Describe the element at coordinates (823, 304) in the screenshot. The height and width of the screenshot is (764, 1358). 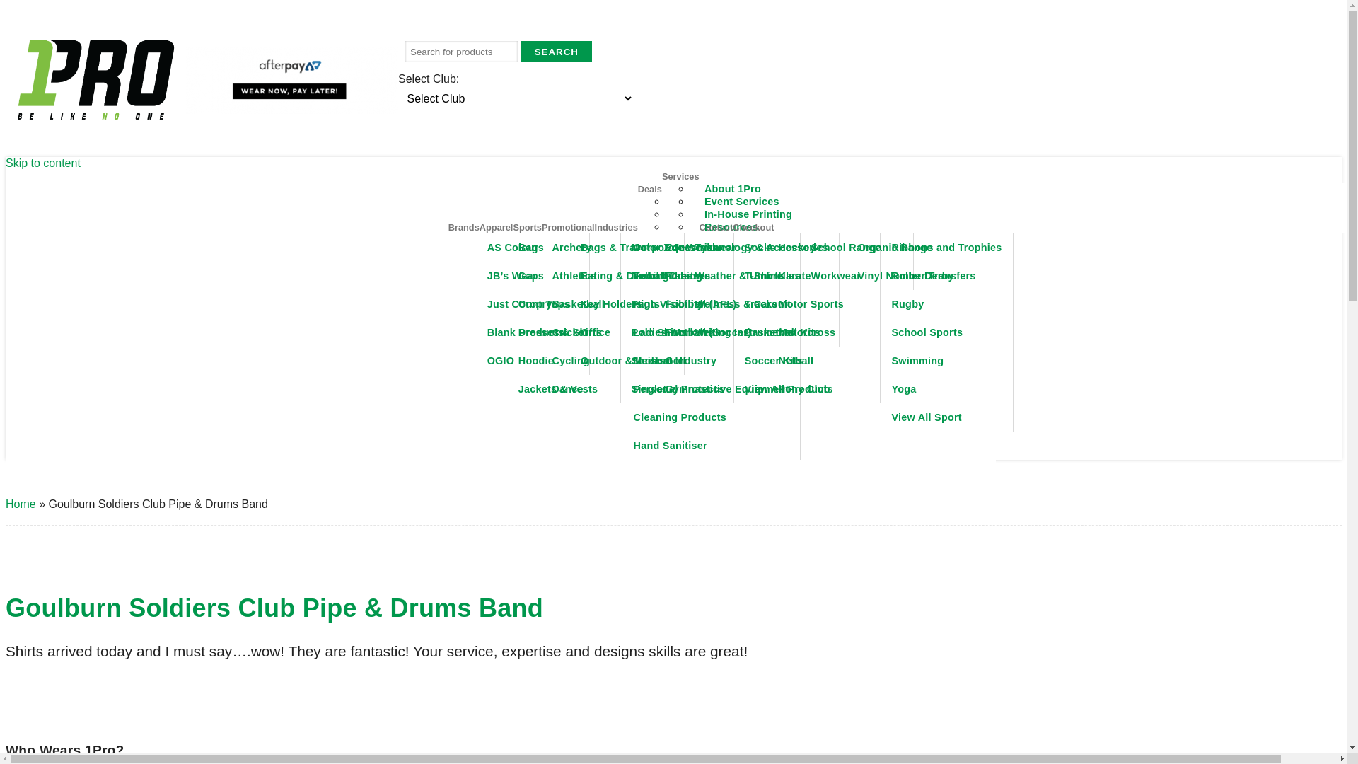
I see `Motor Sports` at that location.